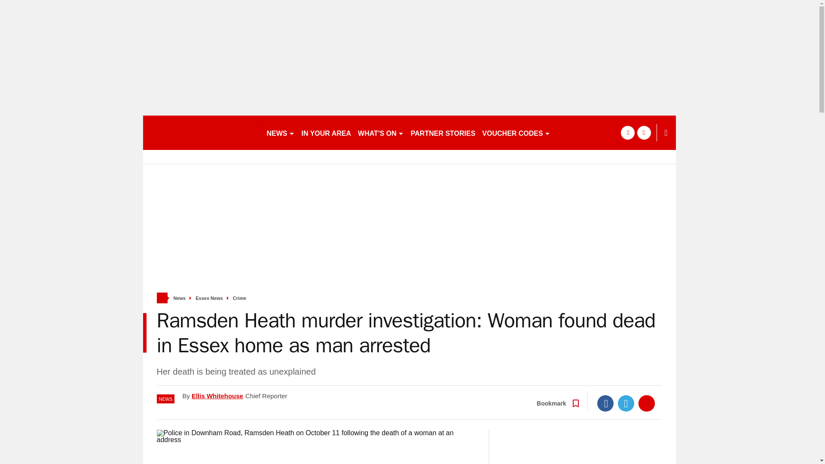 This screenshot has height=464, width=825. Describe the element at coordinates (443, 132) in the screenshot. I see `PARTNER STORIES` at that location.